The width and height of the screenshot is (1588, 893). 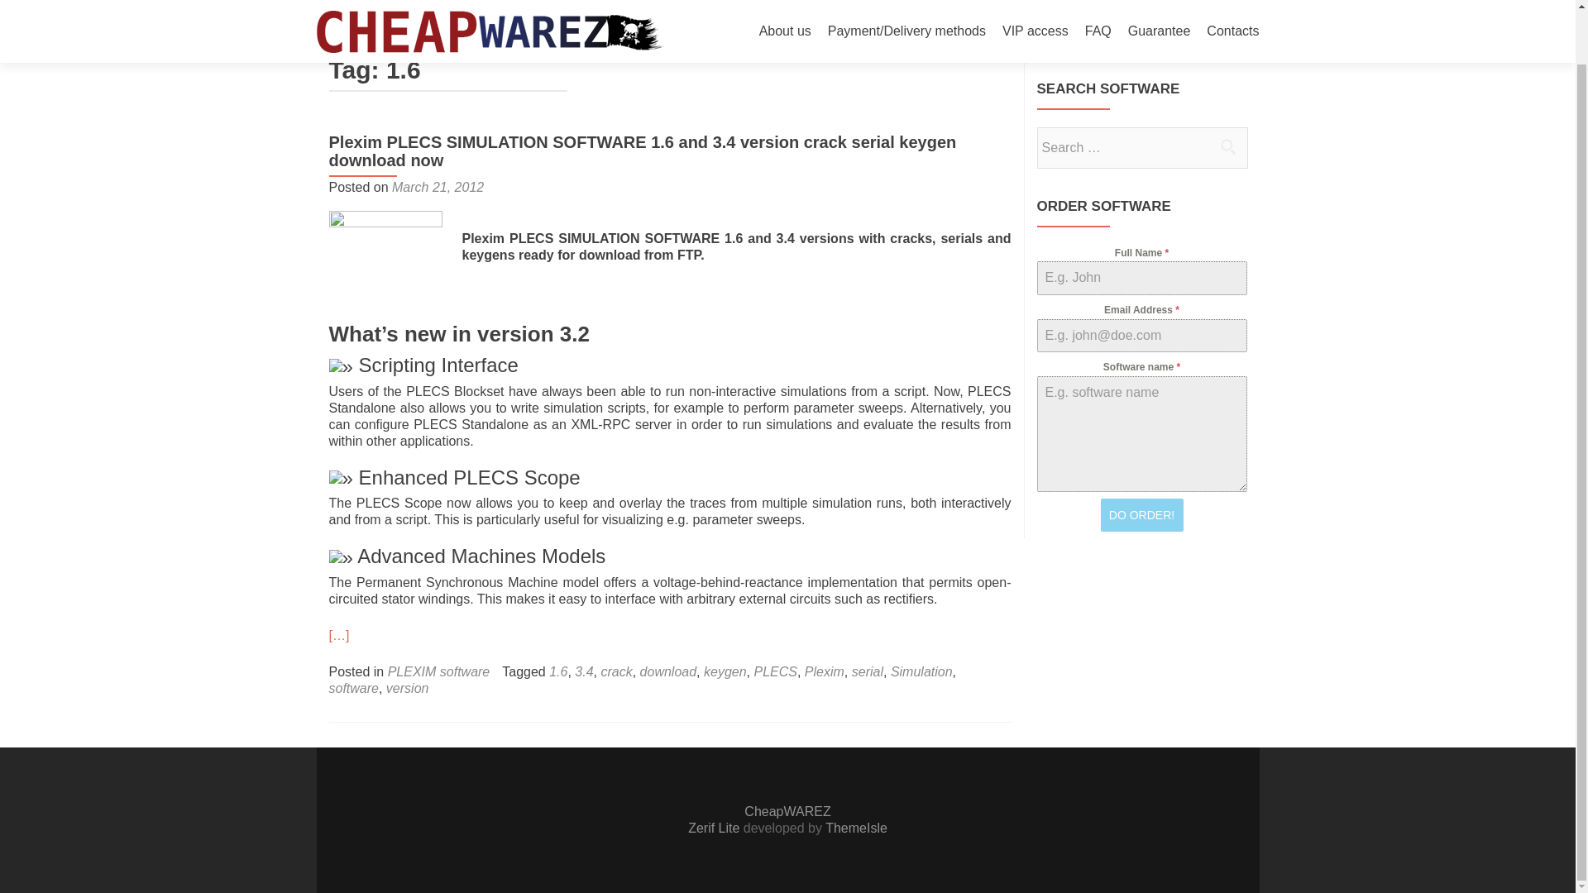 What do you see at coordinates (1227, 146) in the screenshot?
I see `Search` at bounding box center [1227, 146].